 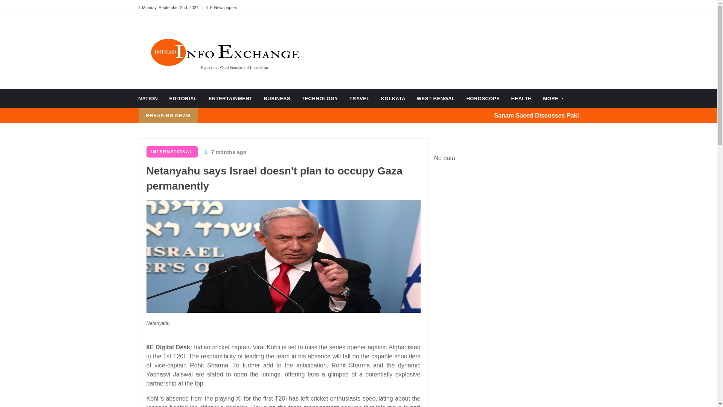 I want to click on BUSINESS, so click(x=276, y=99).